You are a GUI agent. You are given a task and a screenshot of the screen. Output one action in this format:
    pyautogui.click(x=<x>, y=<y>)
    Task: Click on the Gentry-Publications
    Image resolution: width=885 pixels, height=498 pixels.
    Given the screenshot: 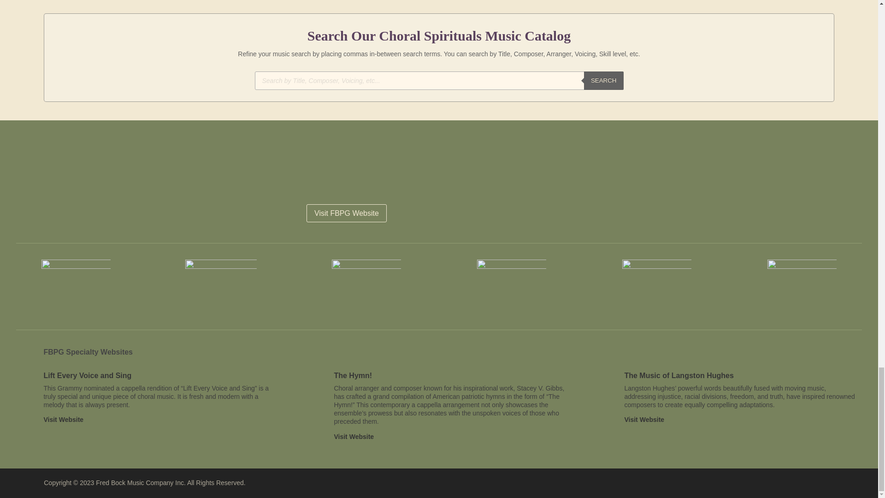 What is the action you would take?
    pyautogui.click(x=220, y=286)
    